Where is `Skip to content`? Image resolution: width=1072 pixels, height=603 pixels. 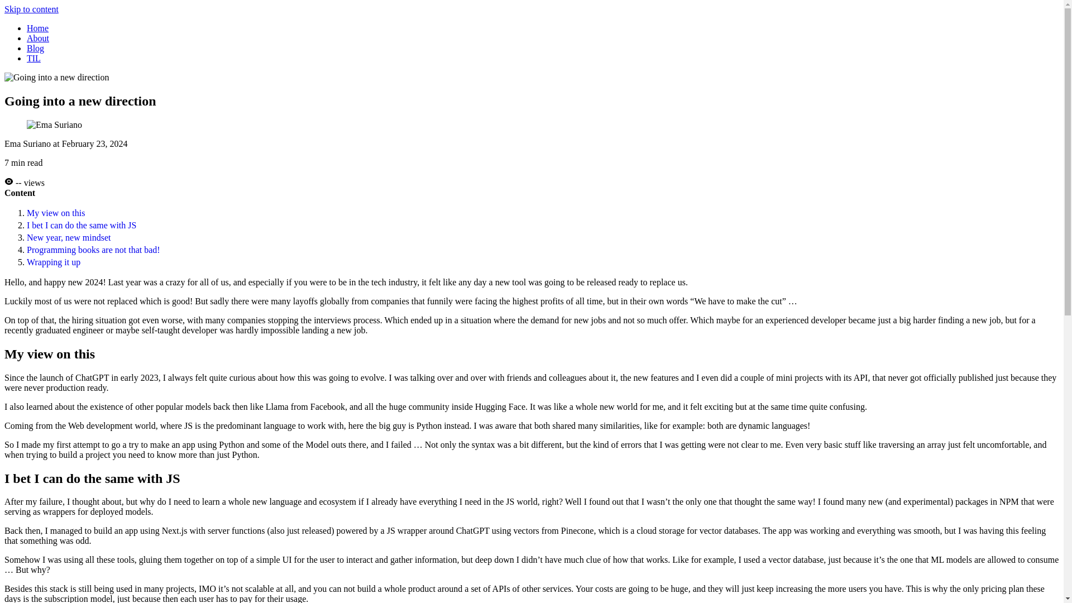
Skip to content is located at coordinates (31, 9).